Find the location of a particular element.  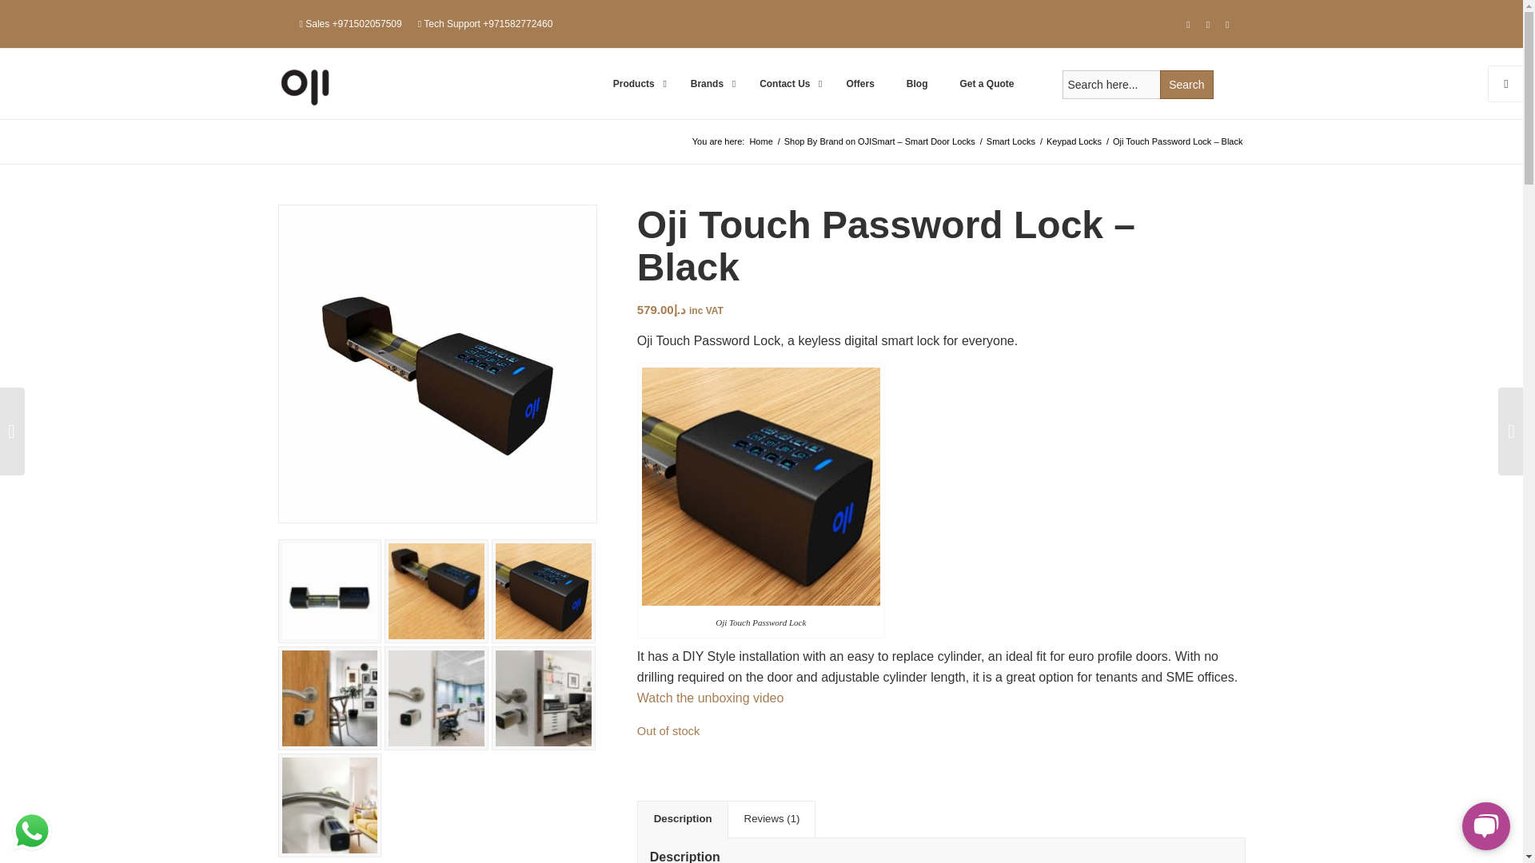

Keypad Locks is located at coordinates (1073, 141).